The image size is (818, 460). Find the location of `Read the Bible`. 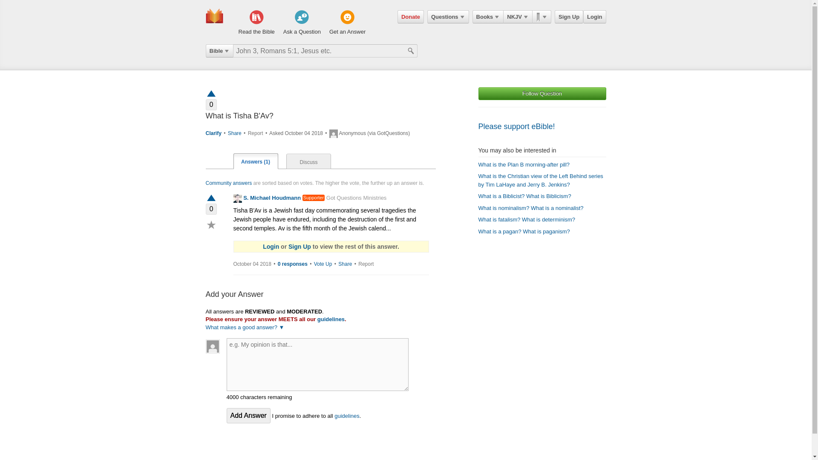

Read the Bible is located at coordinates (256, 23).